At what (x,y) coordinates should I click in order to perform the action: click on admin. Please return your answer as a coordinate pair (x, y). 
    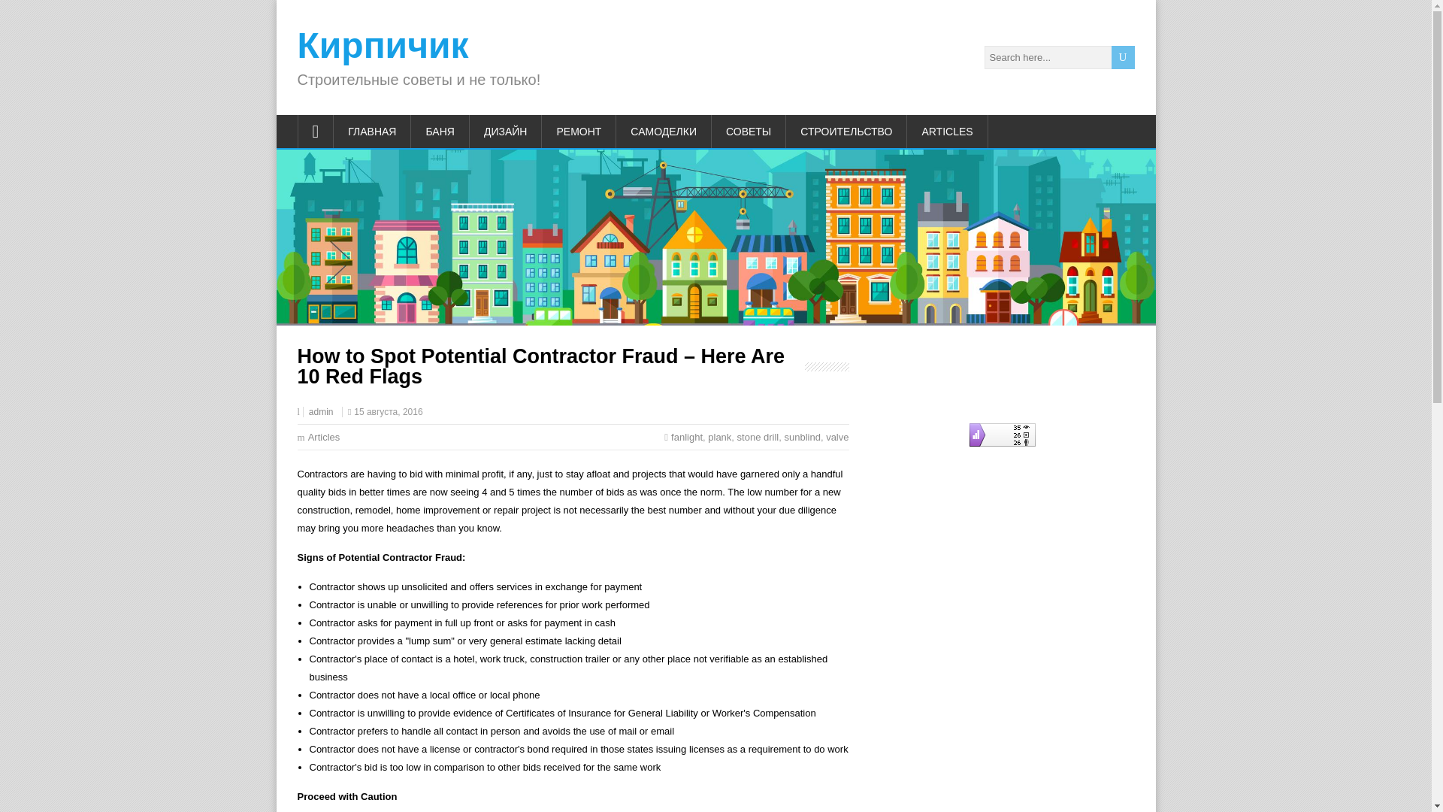
    Looking at the image, I should click on (320, 412).